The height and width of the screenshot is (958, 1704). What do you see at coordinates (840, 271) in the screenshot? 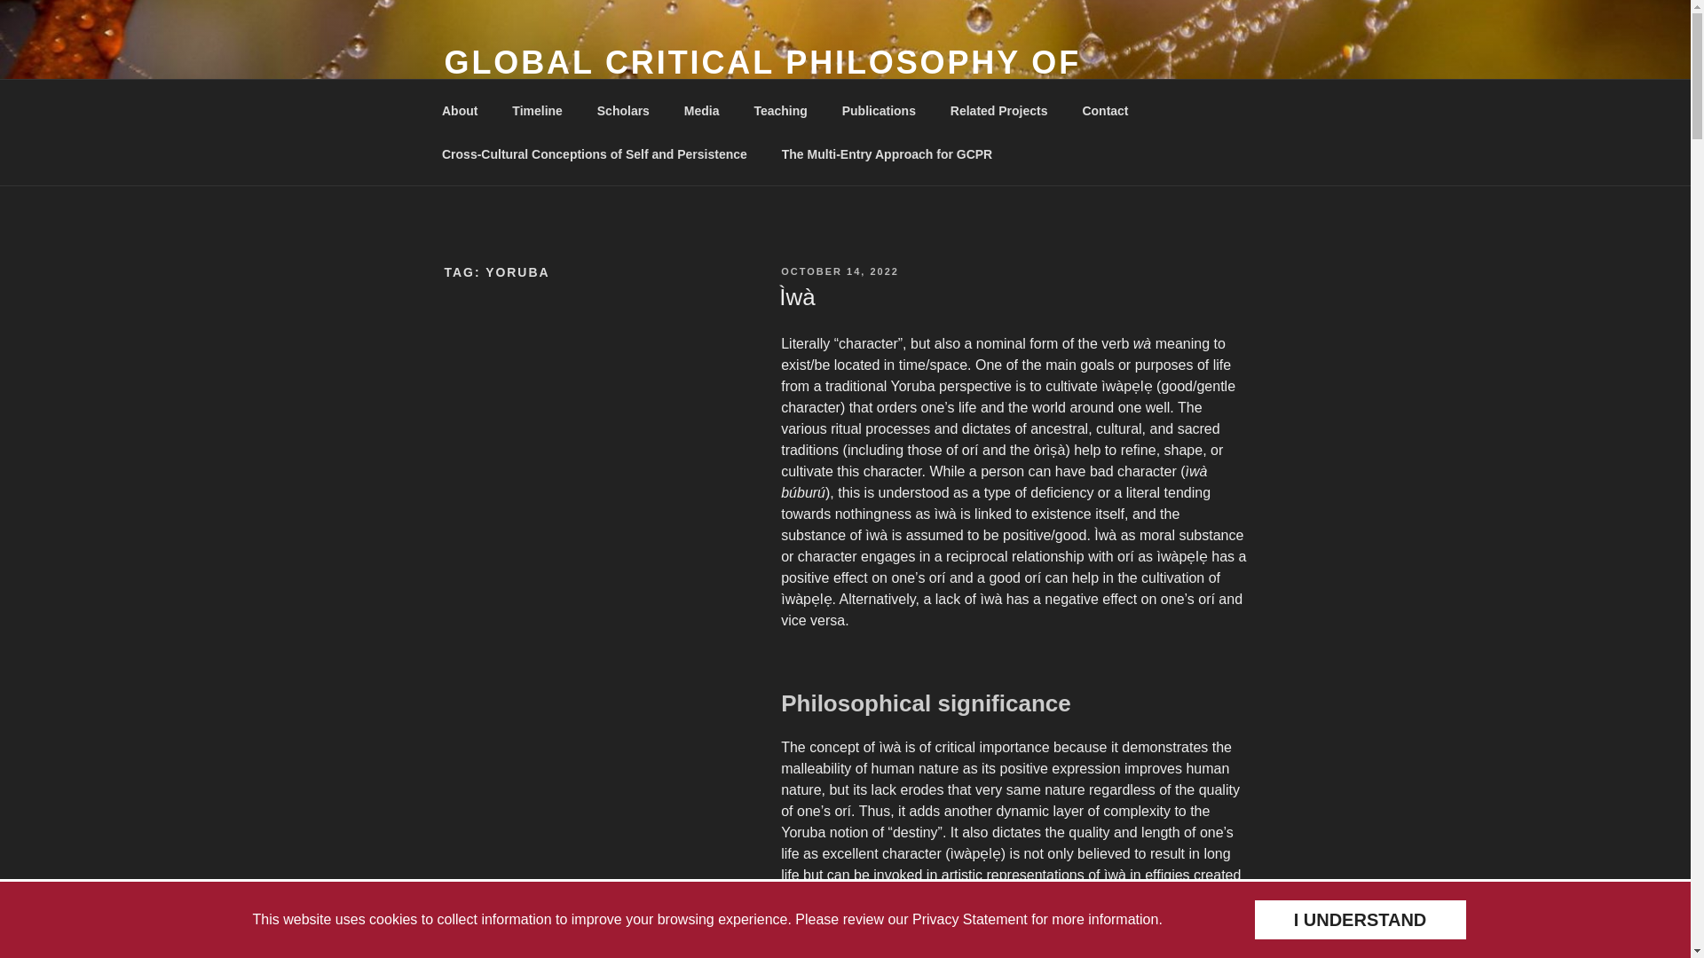
I see `OCTOBER 14, 2022` at bounding box center [840, 271].